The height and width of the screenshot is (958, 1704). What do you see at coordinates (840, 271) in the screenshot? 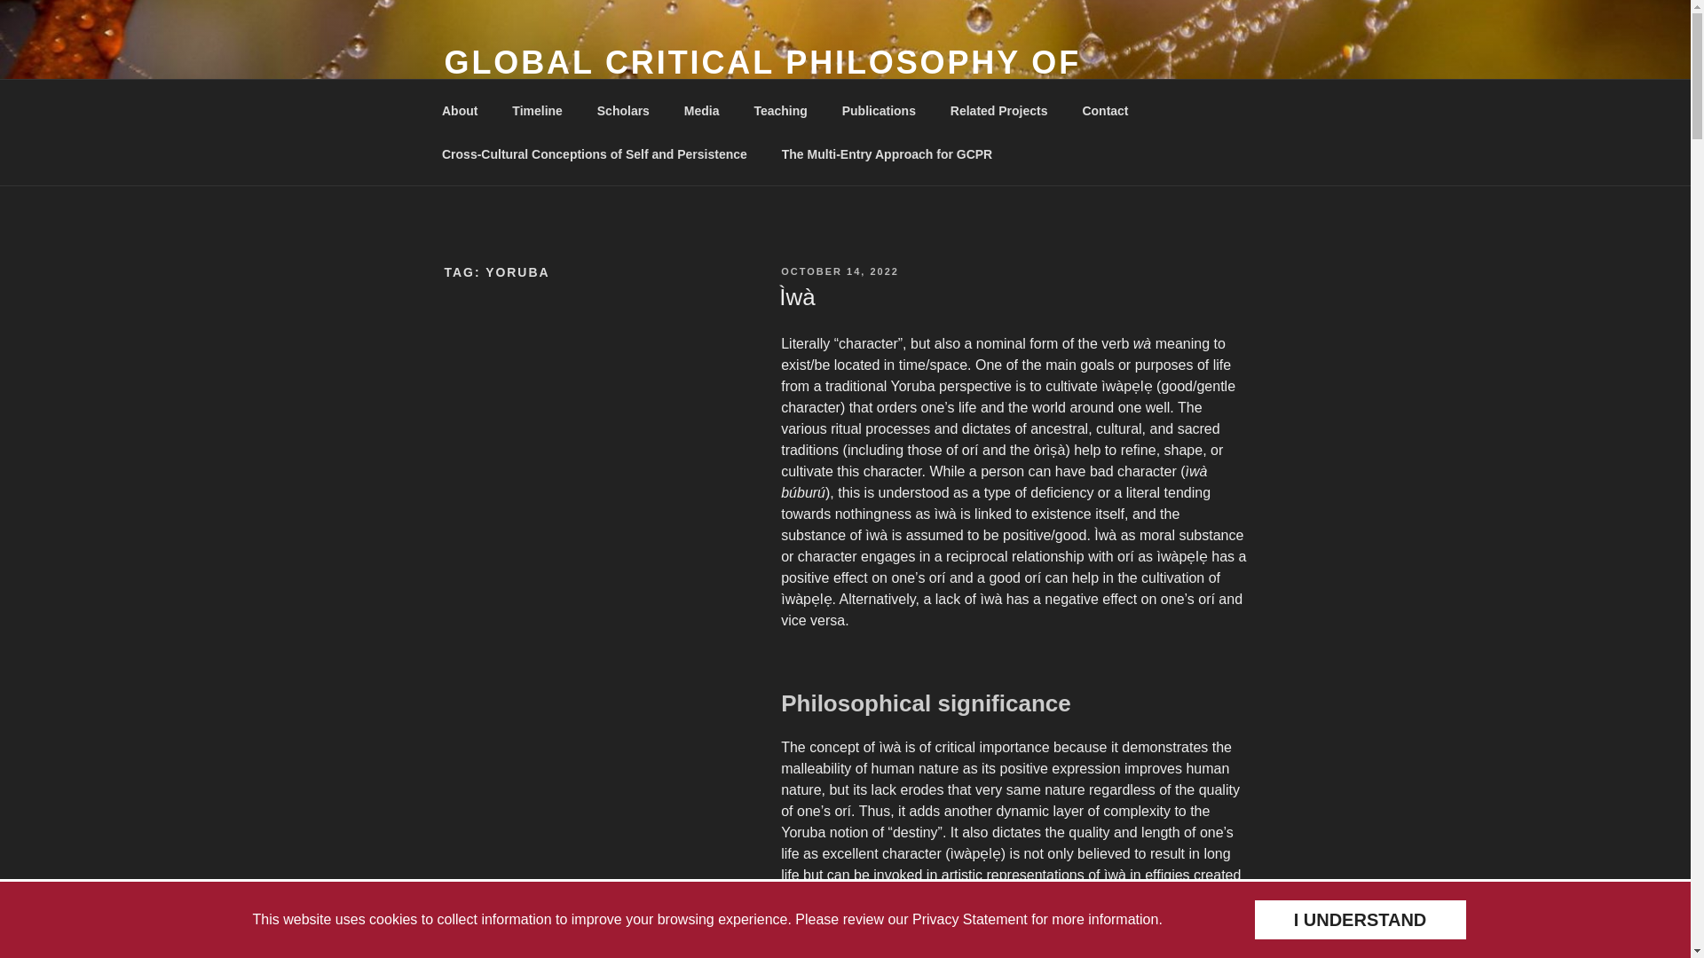
I see `OCTOBER 14, 2022` at bounding box center [840, 271].